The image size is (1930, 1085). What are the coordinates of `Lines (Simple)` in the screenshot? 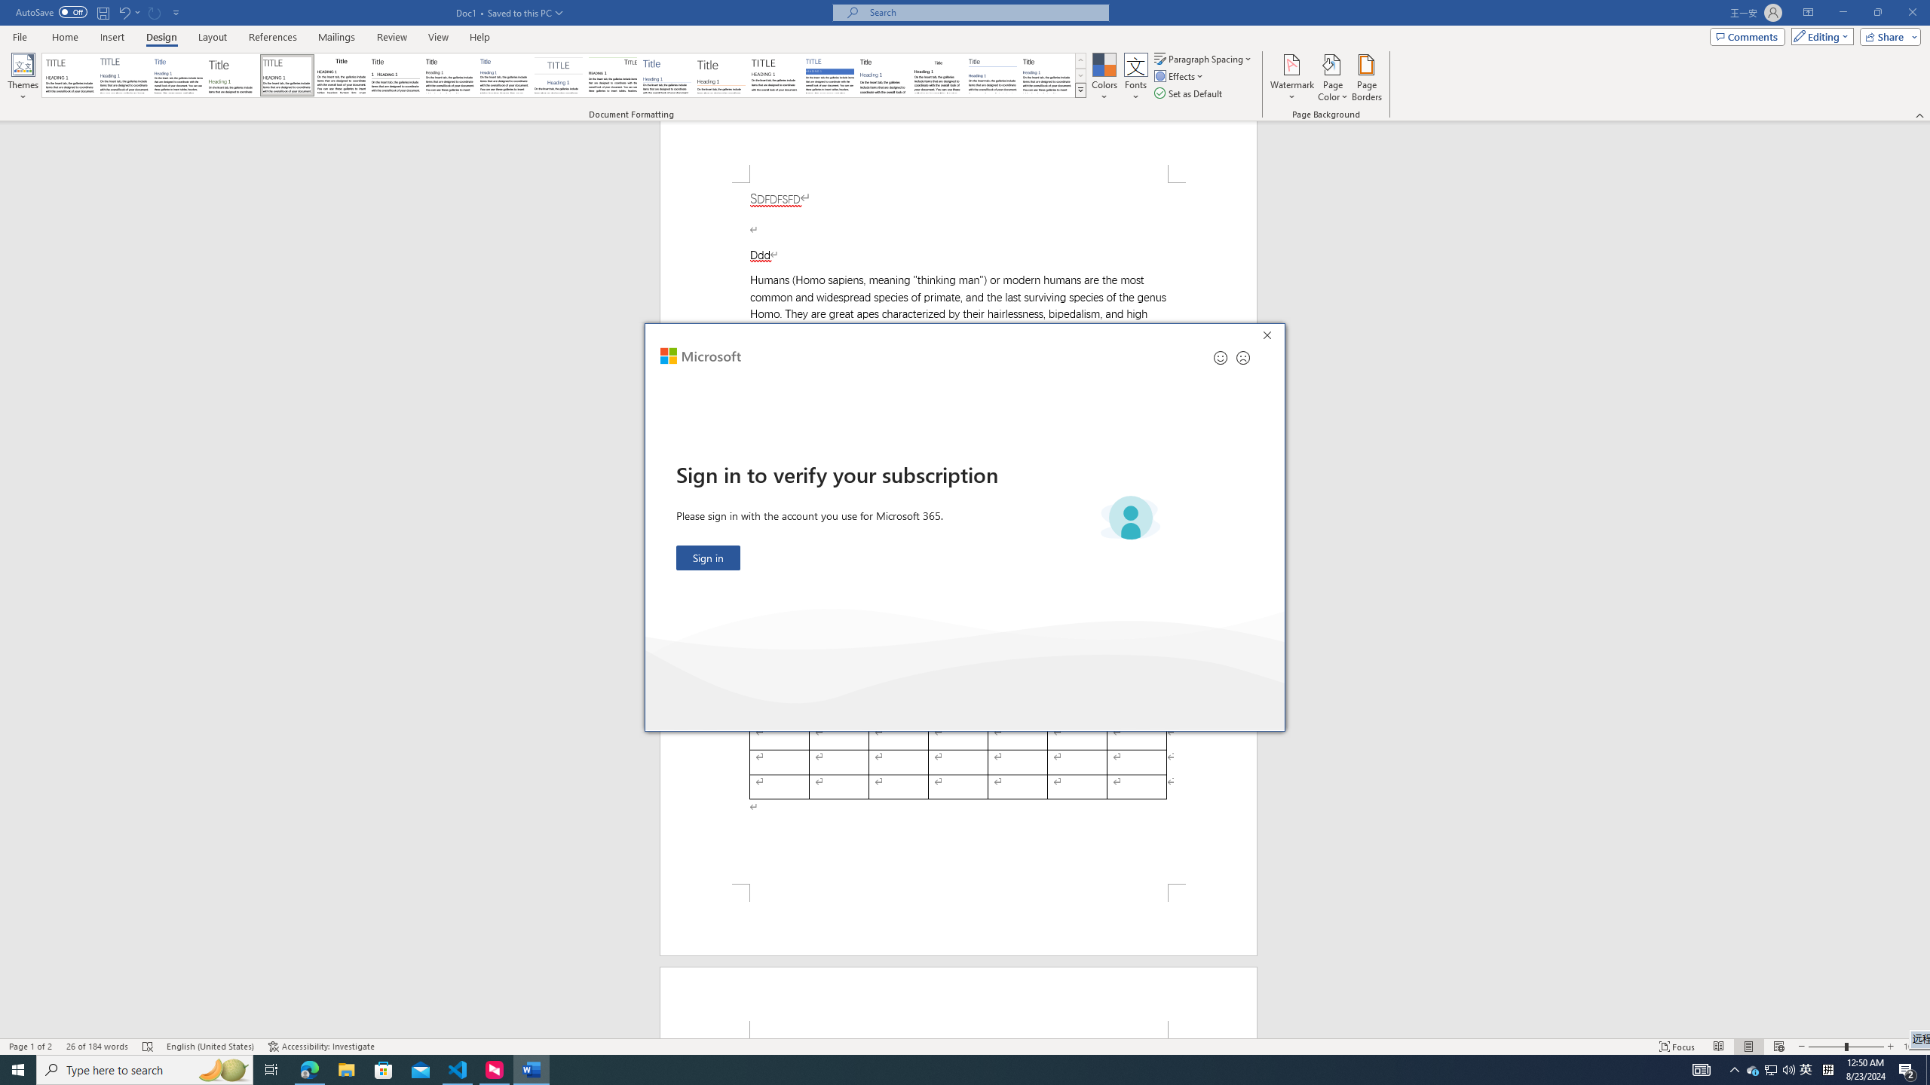 It's located at (667, 75).